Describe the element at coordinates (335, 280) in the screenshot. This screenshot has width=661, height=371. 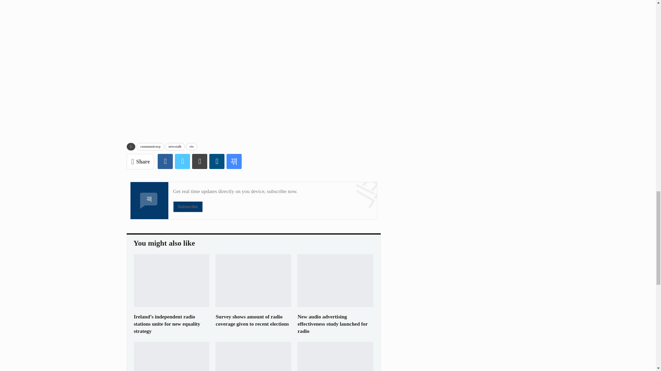
I see `New audio advertising effectiveness study launched for radio` at that location.